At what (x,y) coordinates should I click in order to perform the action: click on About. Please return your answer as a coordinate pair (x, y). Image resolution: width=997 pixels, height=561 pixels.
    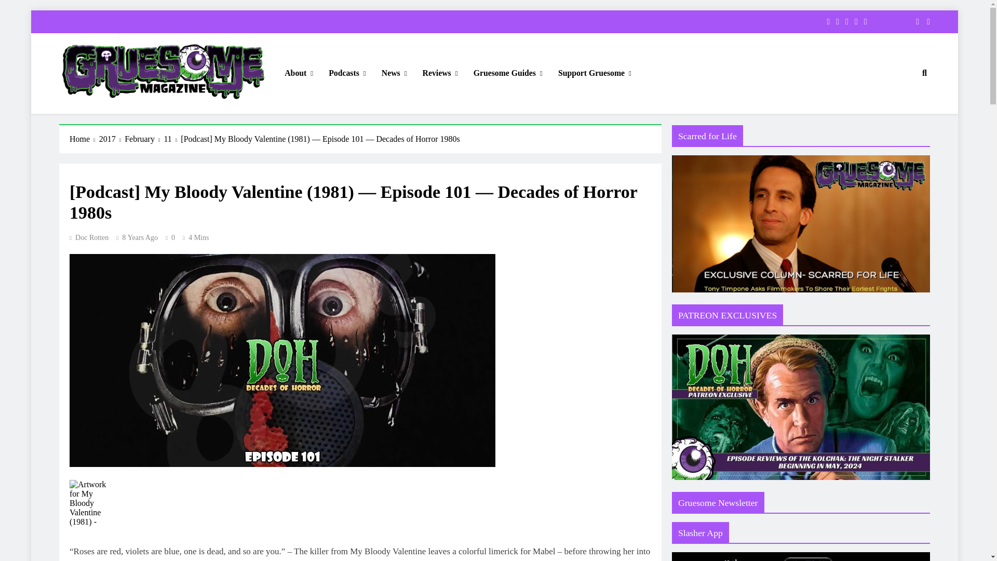
    Looking at the image, I should click on (299, 73).